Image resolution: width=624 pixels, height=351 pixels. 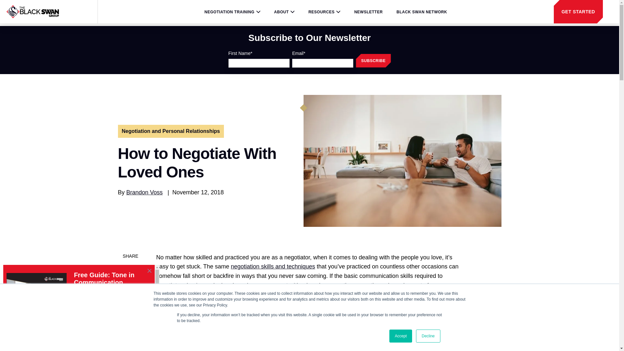 I want to click on SUBSCRIBE, so click(x=373, y=61).